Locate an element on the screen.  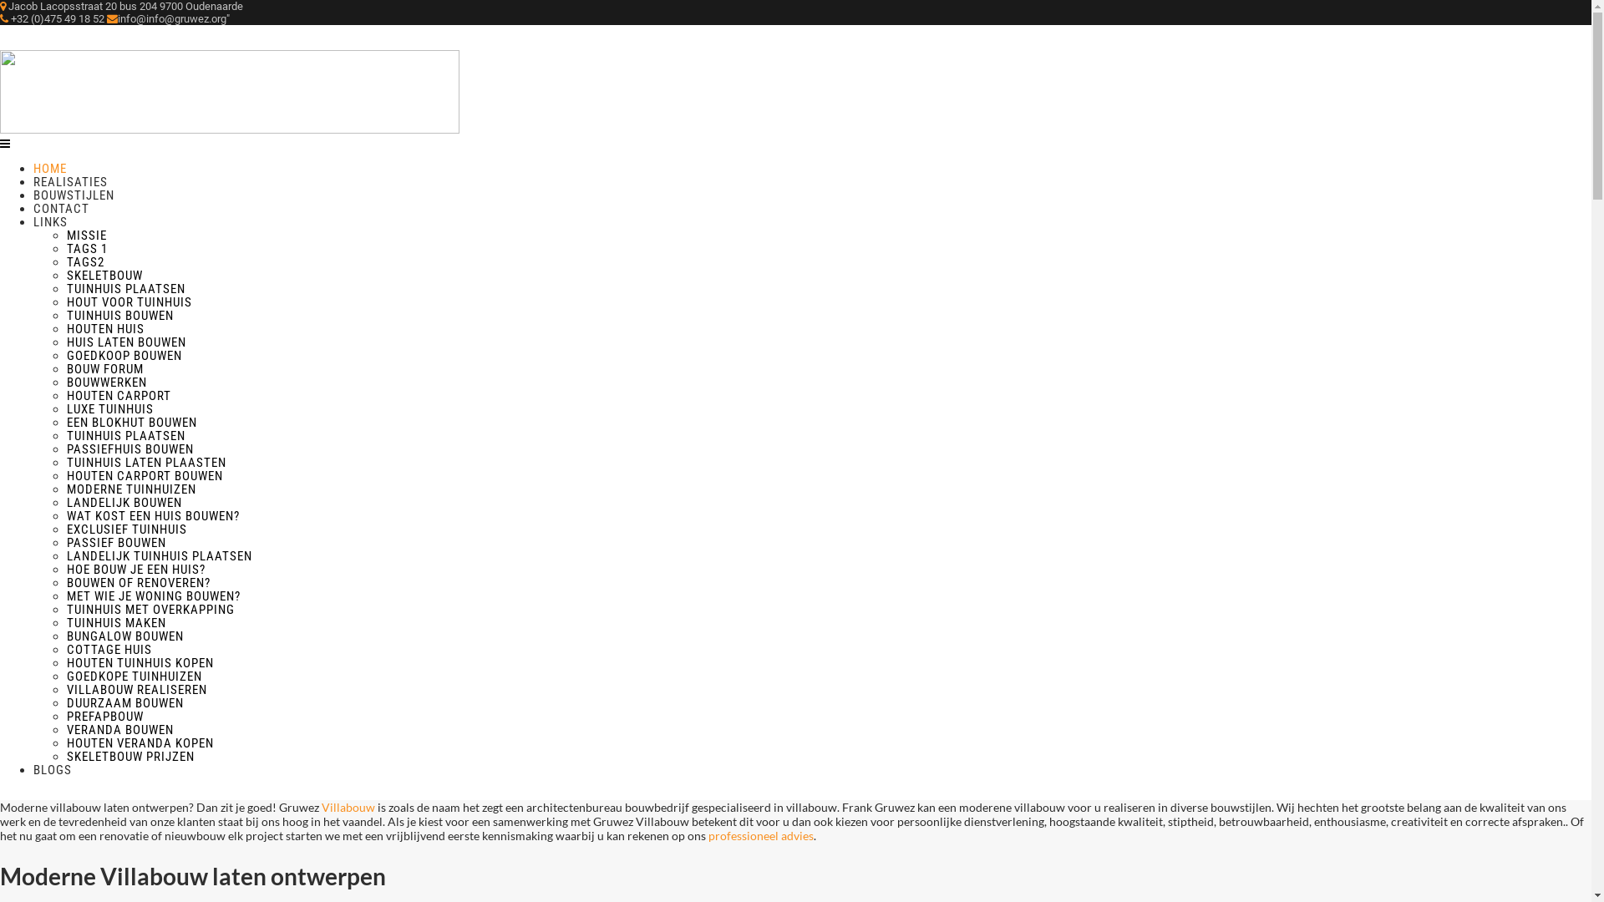
BLOGS is located at coordinates (53, 770).